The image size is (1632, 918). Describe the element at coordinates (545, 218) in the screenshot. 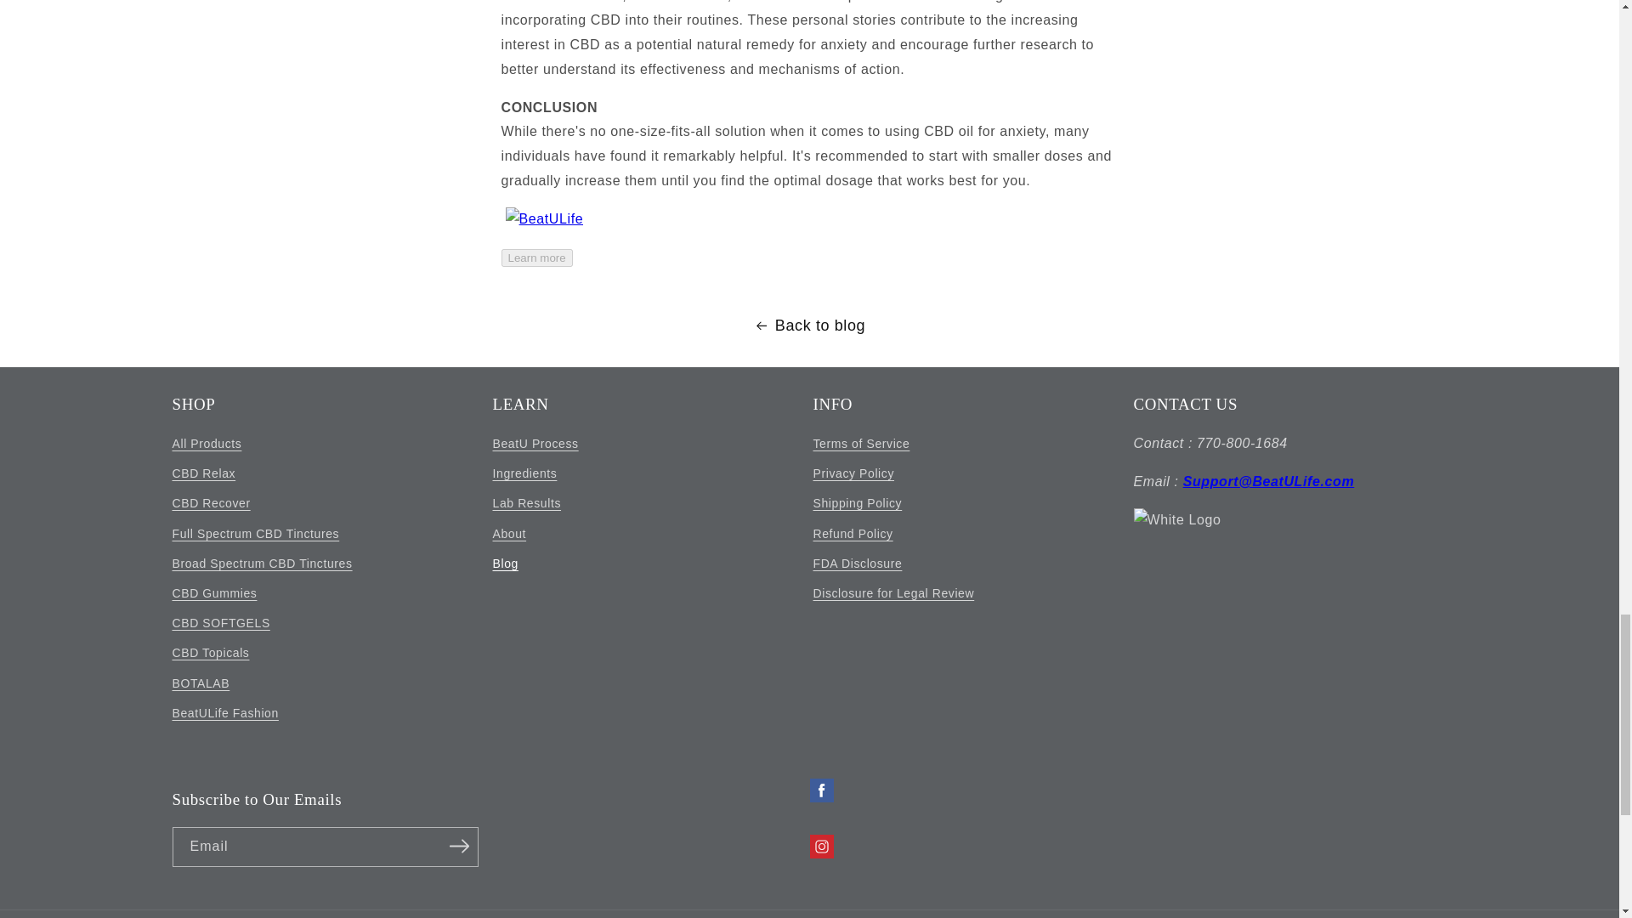

I see `BeatULife` at that location.